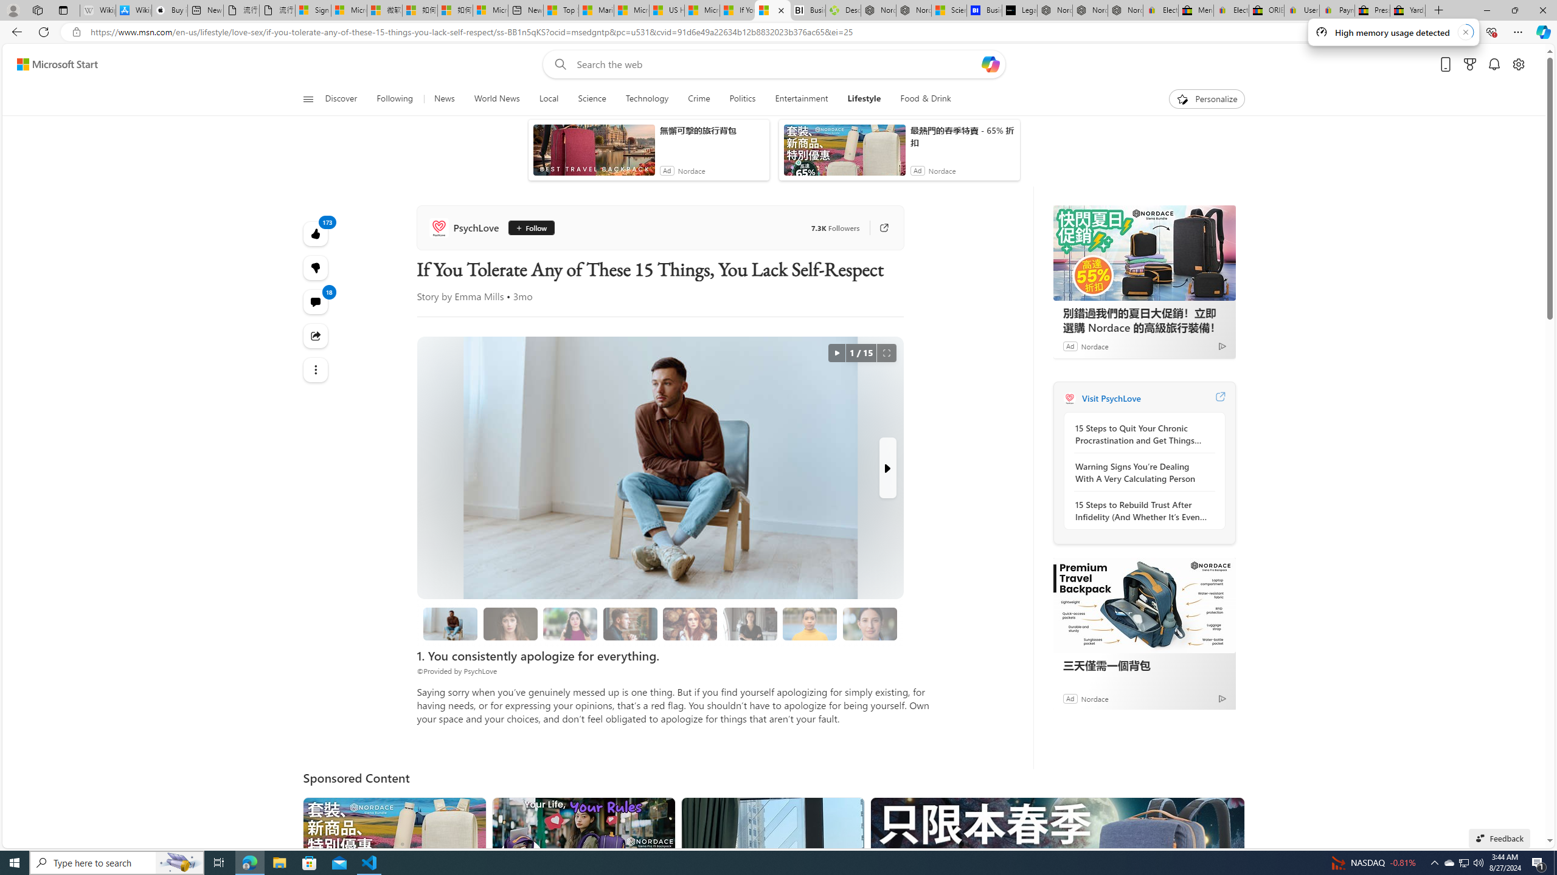  What do you see at coordinates (97, 10) in the screenshot?
I see `Wikipedia - Sleeping` at bounding box center [97, 10].